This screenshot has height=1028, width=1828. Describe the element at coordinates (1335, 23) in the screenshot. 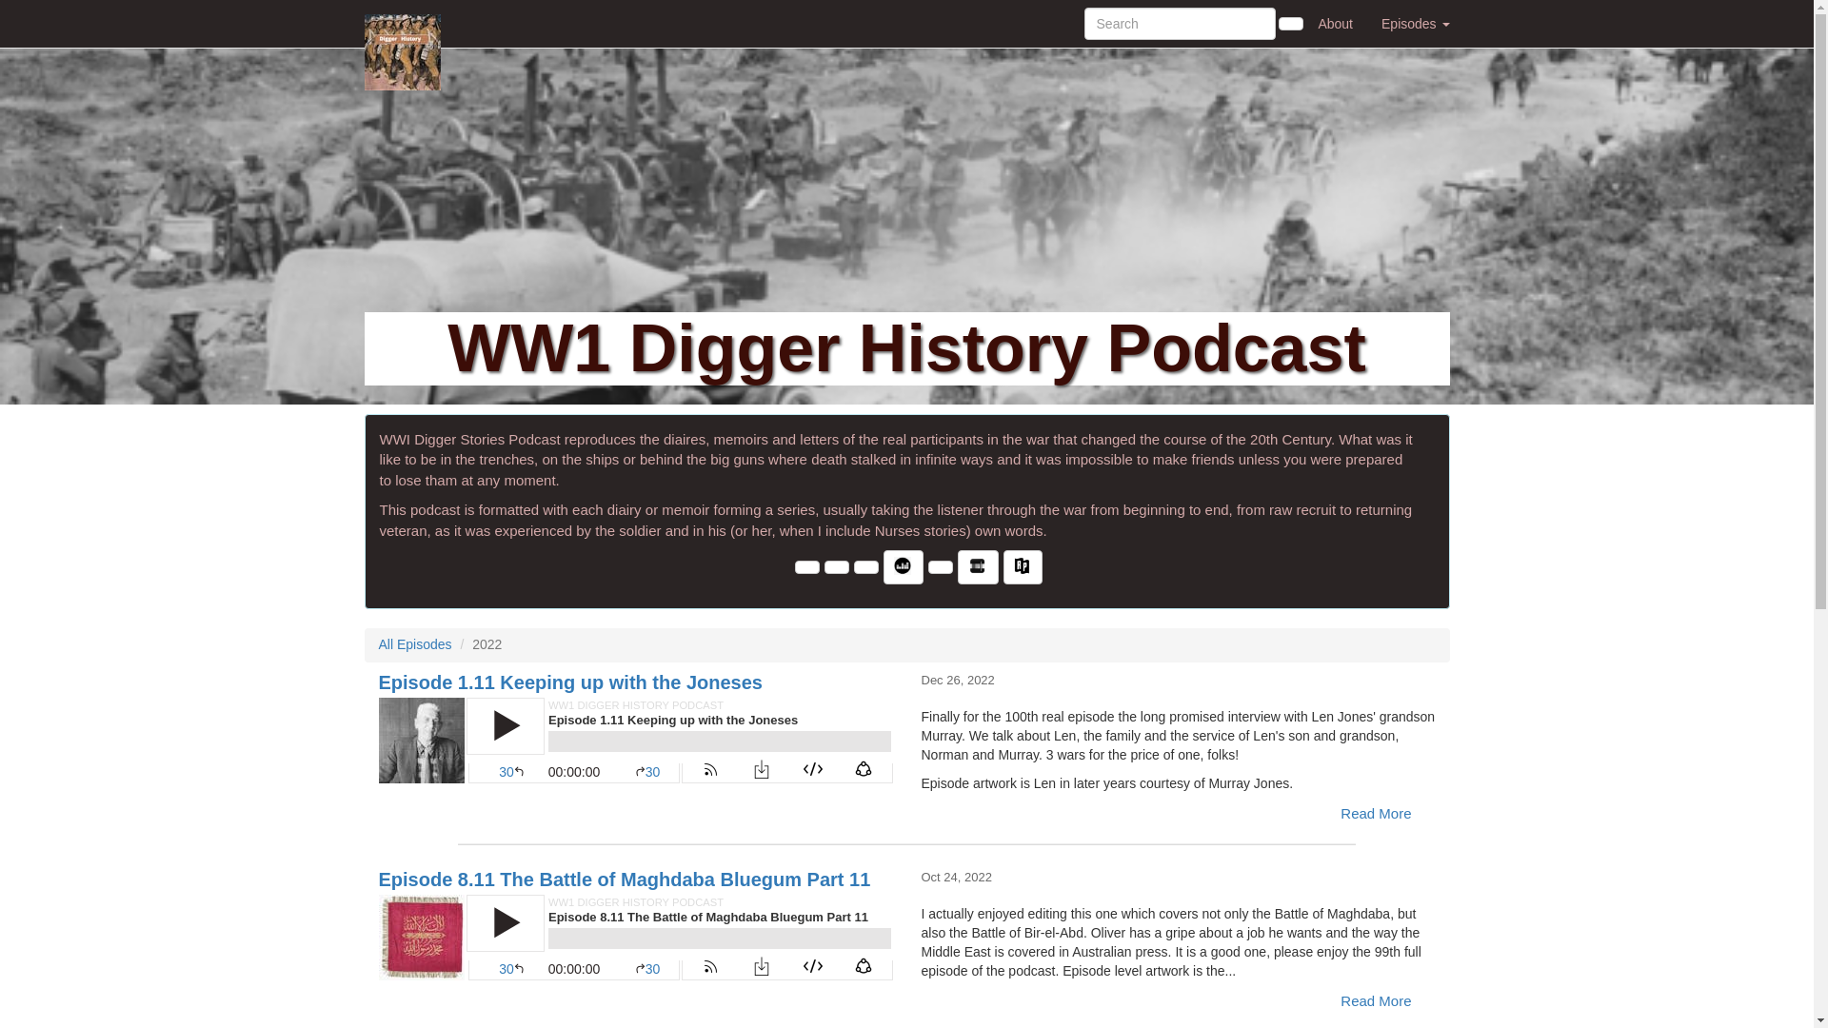

I see `About` at that location.